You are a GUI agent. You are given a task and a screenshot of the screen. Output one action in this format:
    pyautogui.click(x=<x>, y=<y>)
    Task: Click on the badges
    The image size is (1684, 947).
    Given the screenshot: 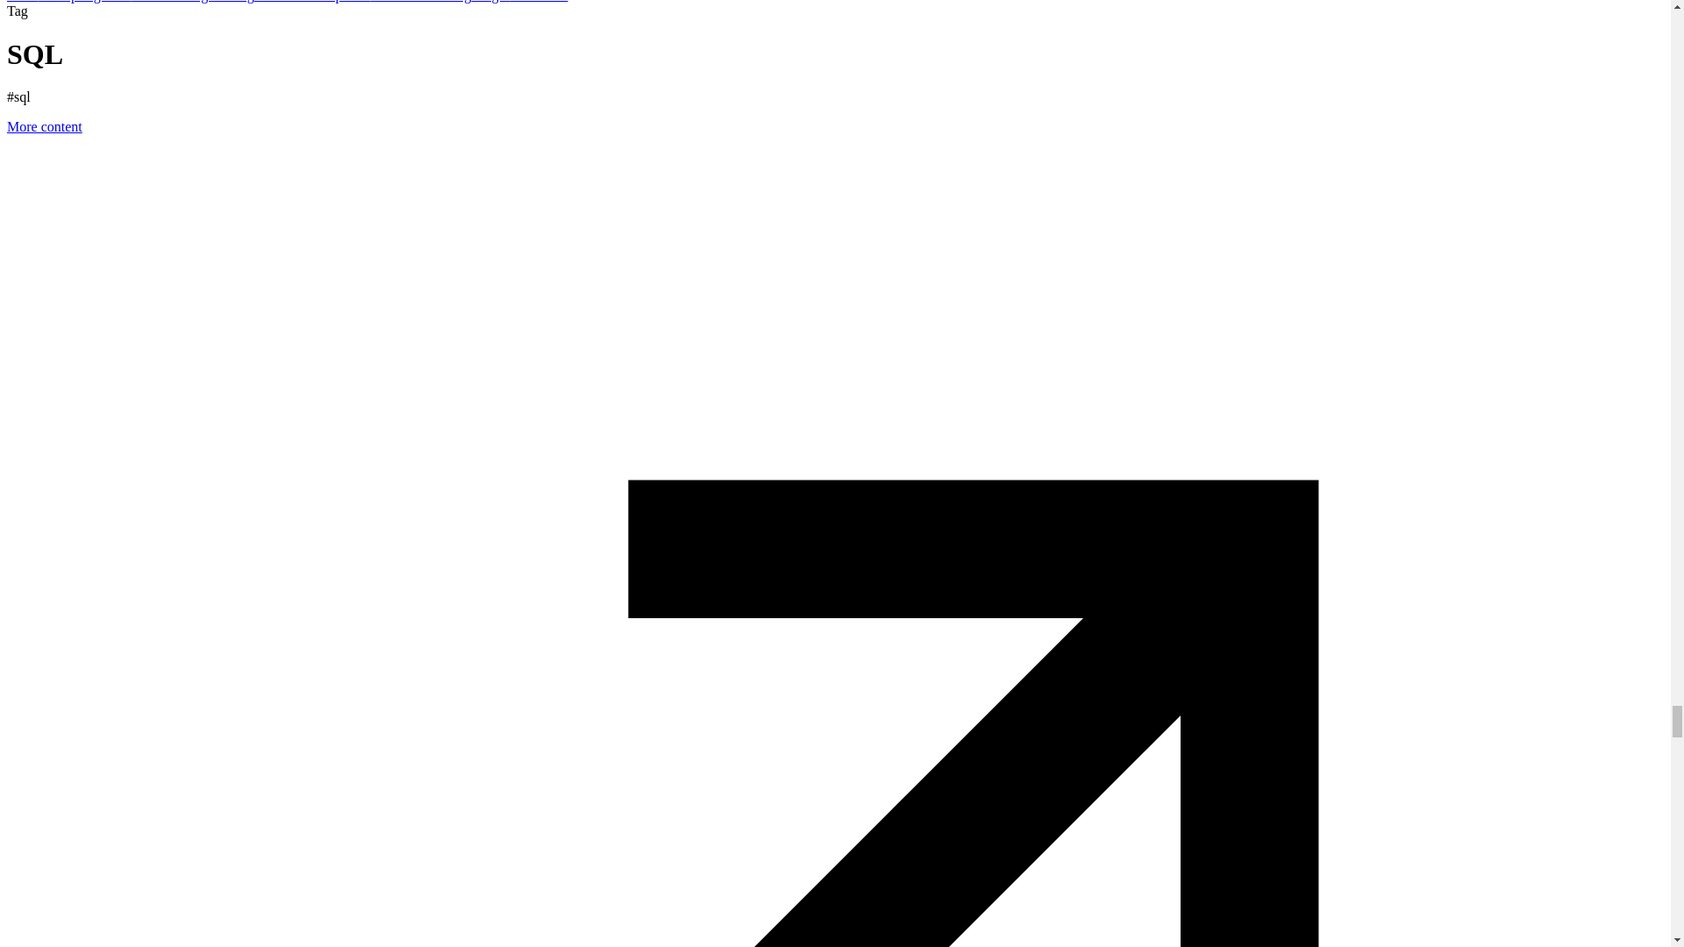 What is the action you would take?
    pyautogui.click(x=490, y=2)
    